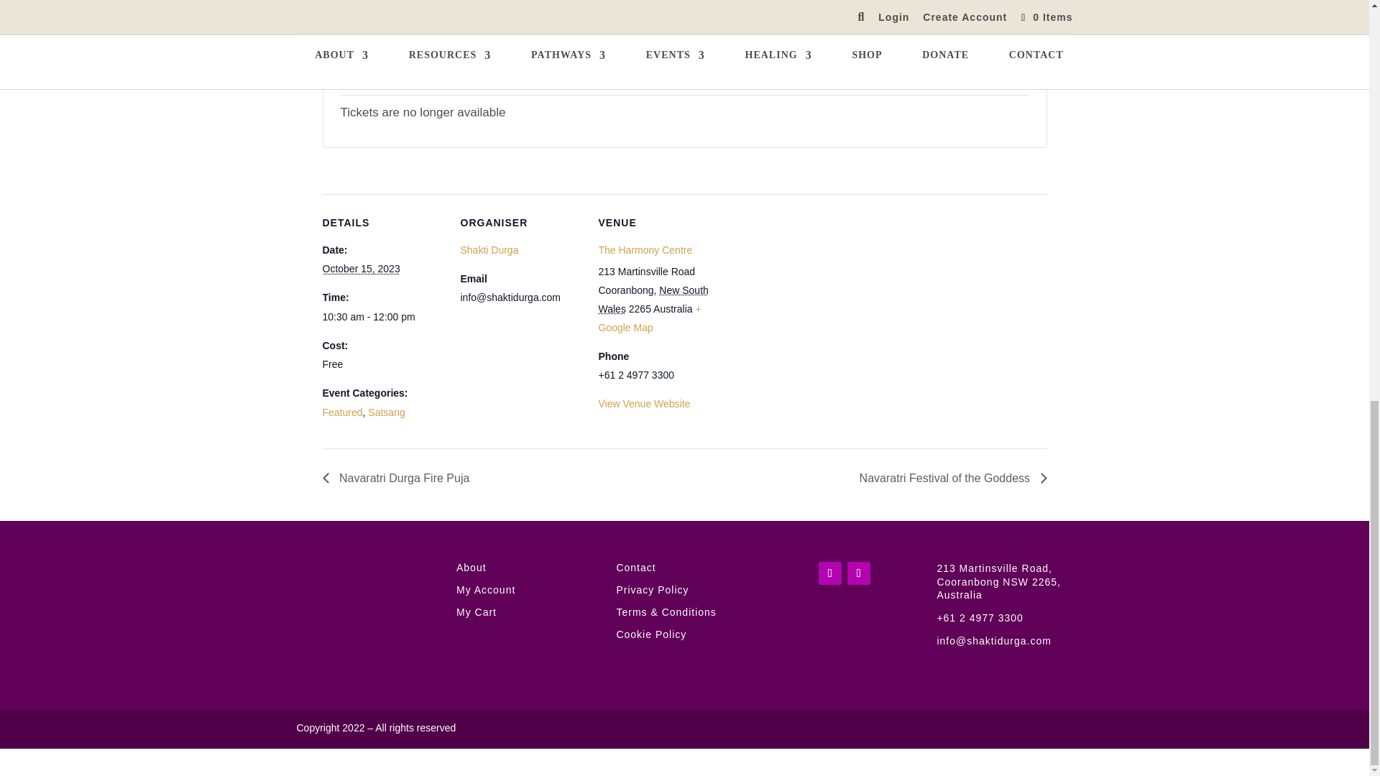 Image resolution: width=1380 pixels, height=776 pixels. What do you see at coordinates (653, 300) in the screenshot?
I see `New South Wales` at bounding box center [653, 300].